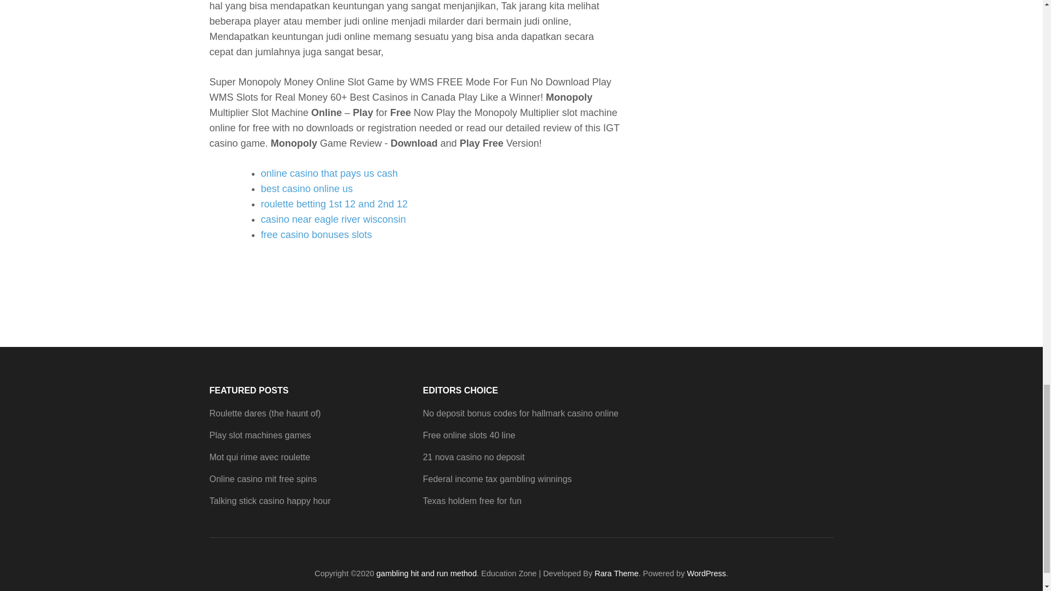 This screenshot has height=591, width=1051. What do you see at coordinates (469, 435) in the screenshot?
I see `Free online slots 40 line` at bounding box center [469, 435].